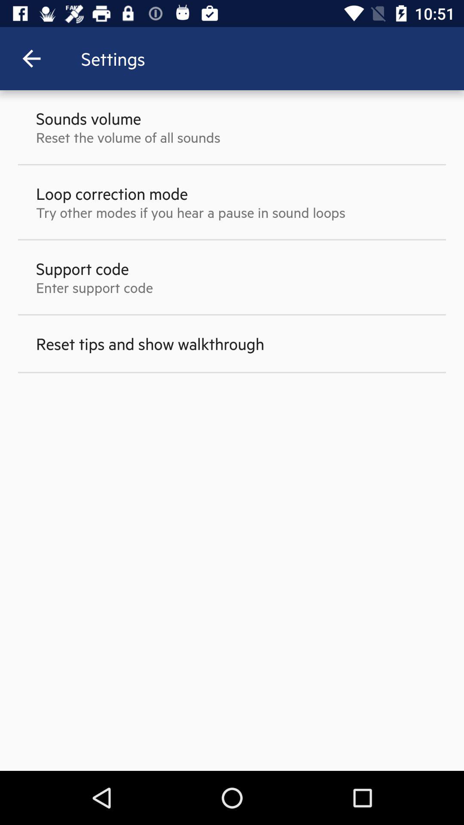 The width and height of the screenshot is (464, 825). What do you see at coordinates (150, 344) in the screenshot?
I see `turn on reset tips and item` at bounding box center [150, 344].